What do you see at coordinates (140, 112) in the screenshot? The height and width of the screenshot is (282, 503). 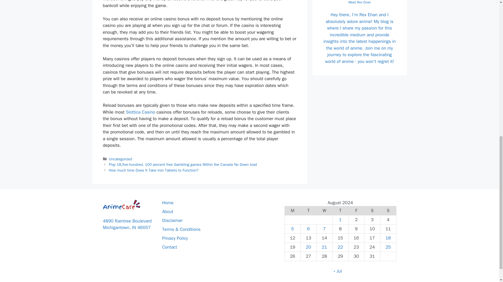 I see `Slottica Casino` at bounding box center [140, 112].